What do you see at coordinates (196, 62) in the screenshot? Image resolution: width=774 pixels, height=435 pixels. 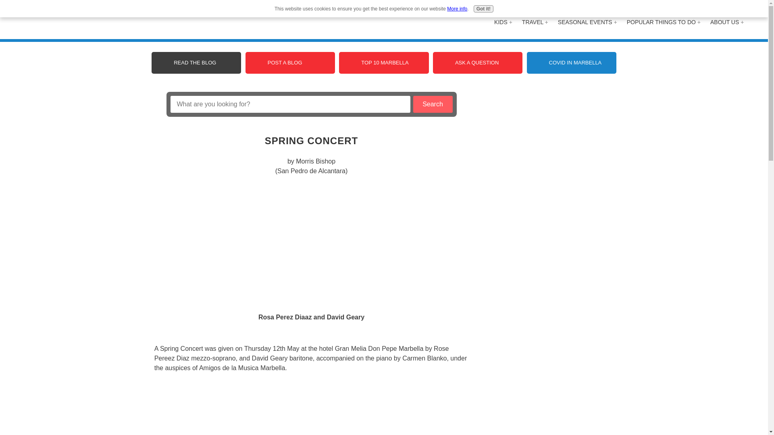 I see `READ THE BLOG` at bounding box center [196, 62].